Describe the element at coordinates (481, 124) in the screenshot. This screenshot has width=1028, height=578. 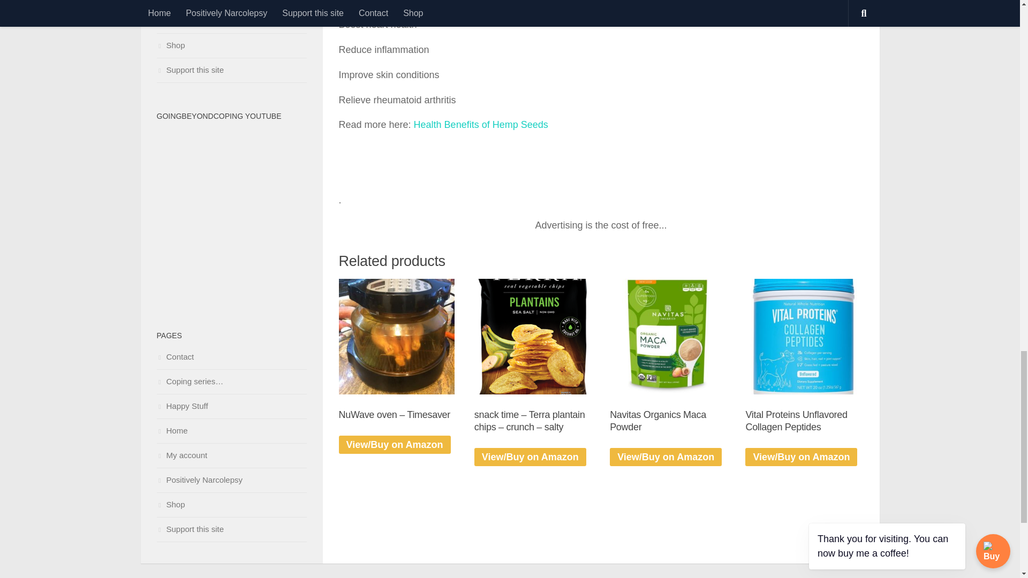
I see `Health Benefits of Hemp Seeds` at that location.